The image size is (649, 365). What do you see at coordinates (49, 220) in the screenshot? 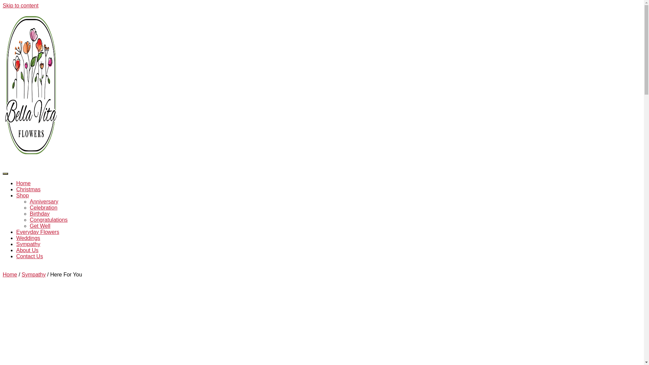
I see `Congratulations` at bounding box center [49, 220].